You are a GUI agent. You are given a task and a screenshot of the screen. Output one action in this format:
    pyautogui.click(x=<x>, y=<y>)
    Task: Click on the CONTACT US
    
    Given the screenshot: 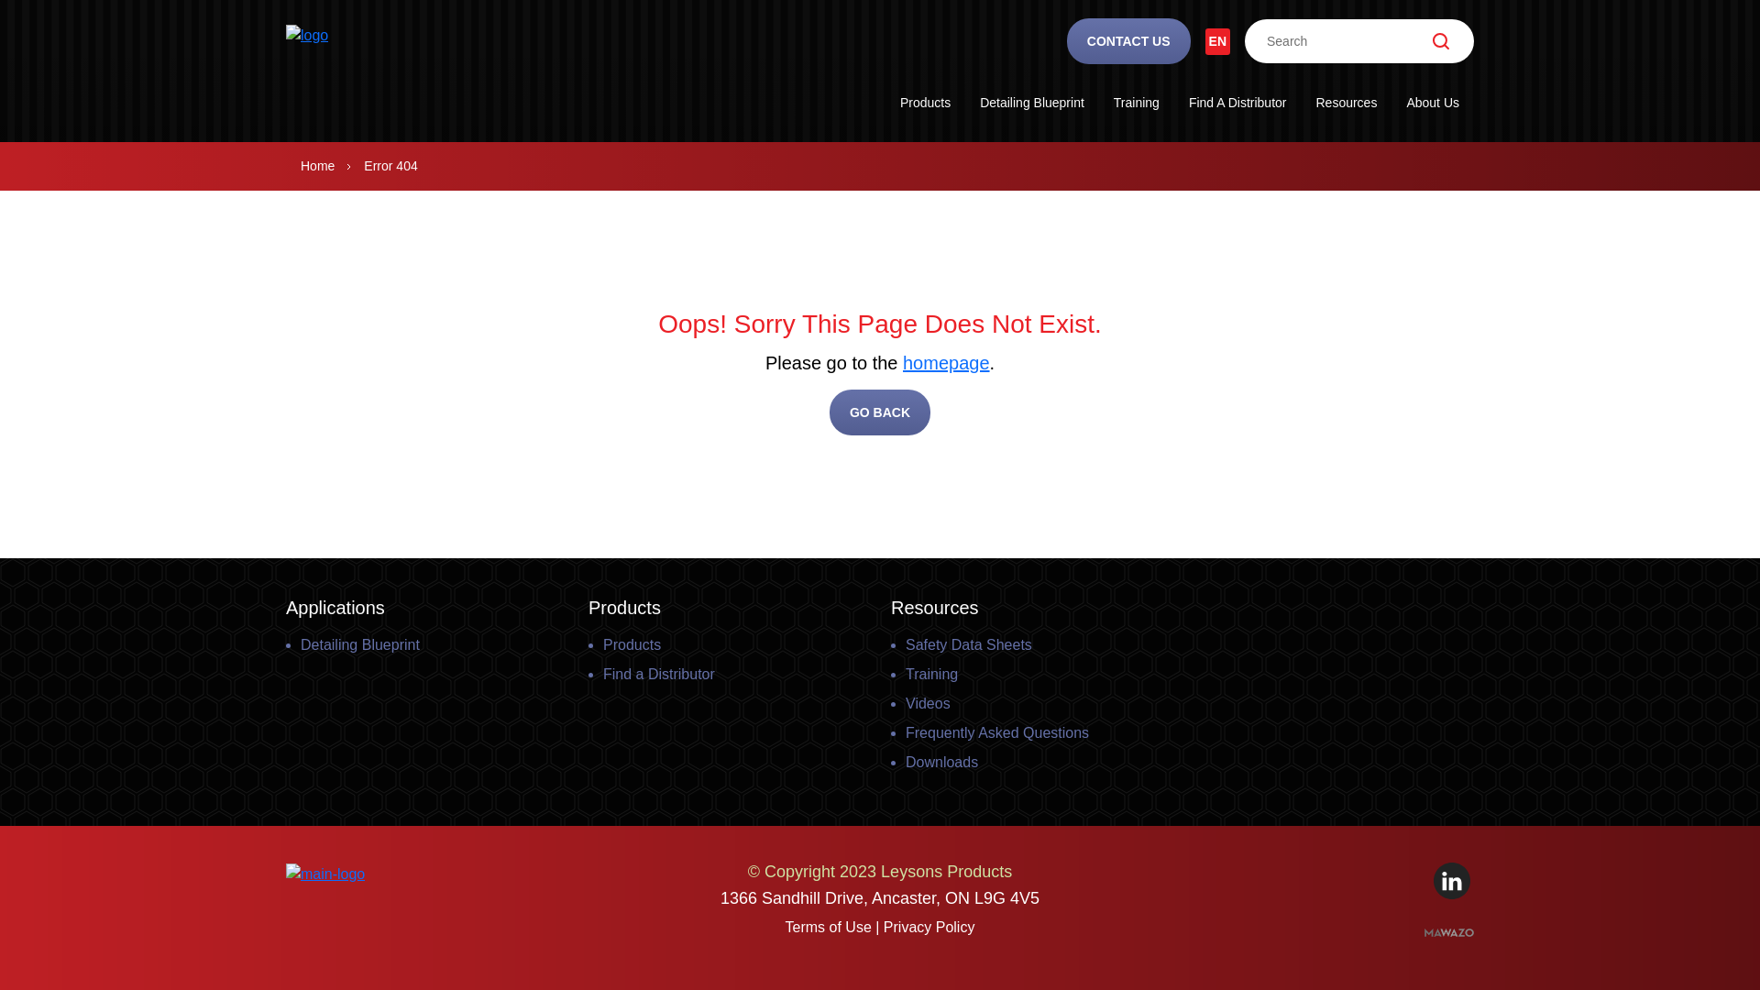 What is the action you would take?
    pyautogui.click(x=1129, y=41)
    